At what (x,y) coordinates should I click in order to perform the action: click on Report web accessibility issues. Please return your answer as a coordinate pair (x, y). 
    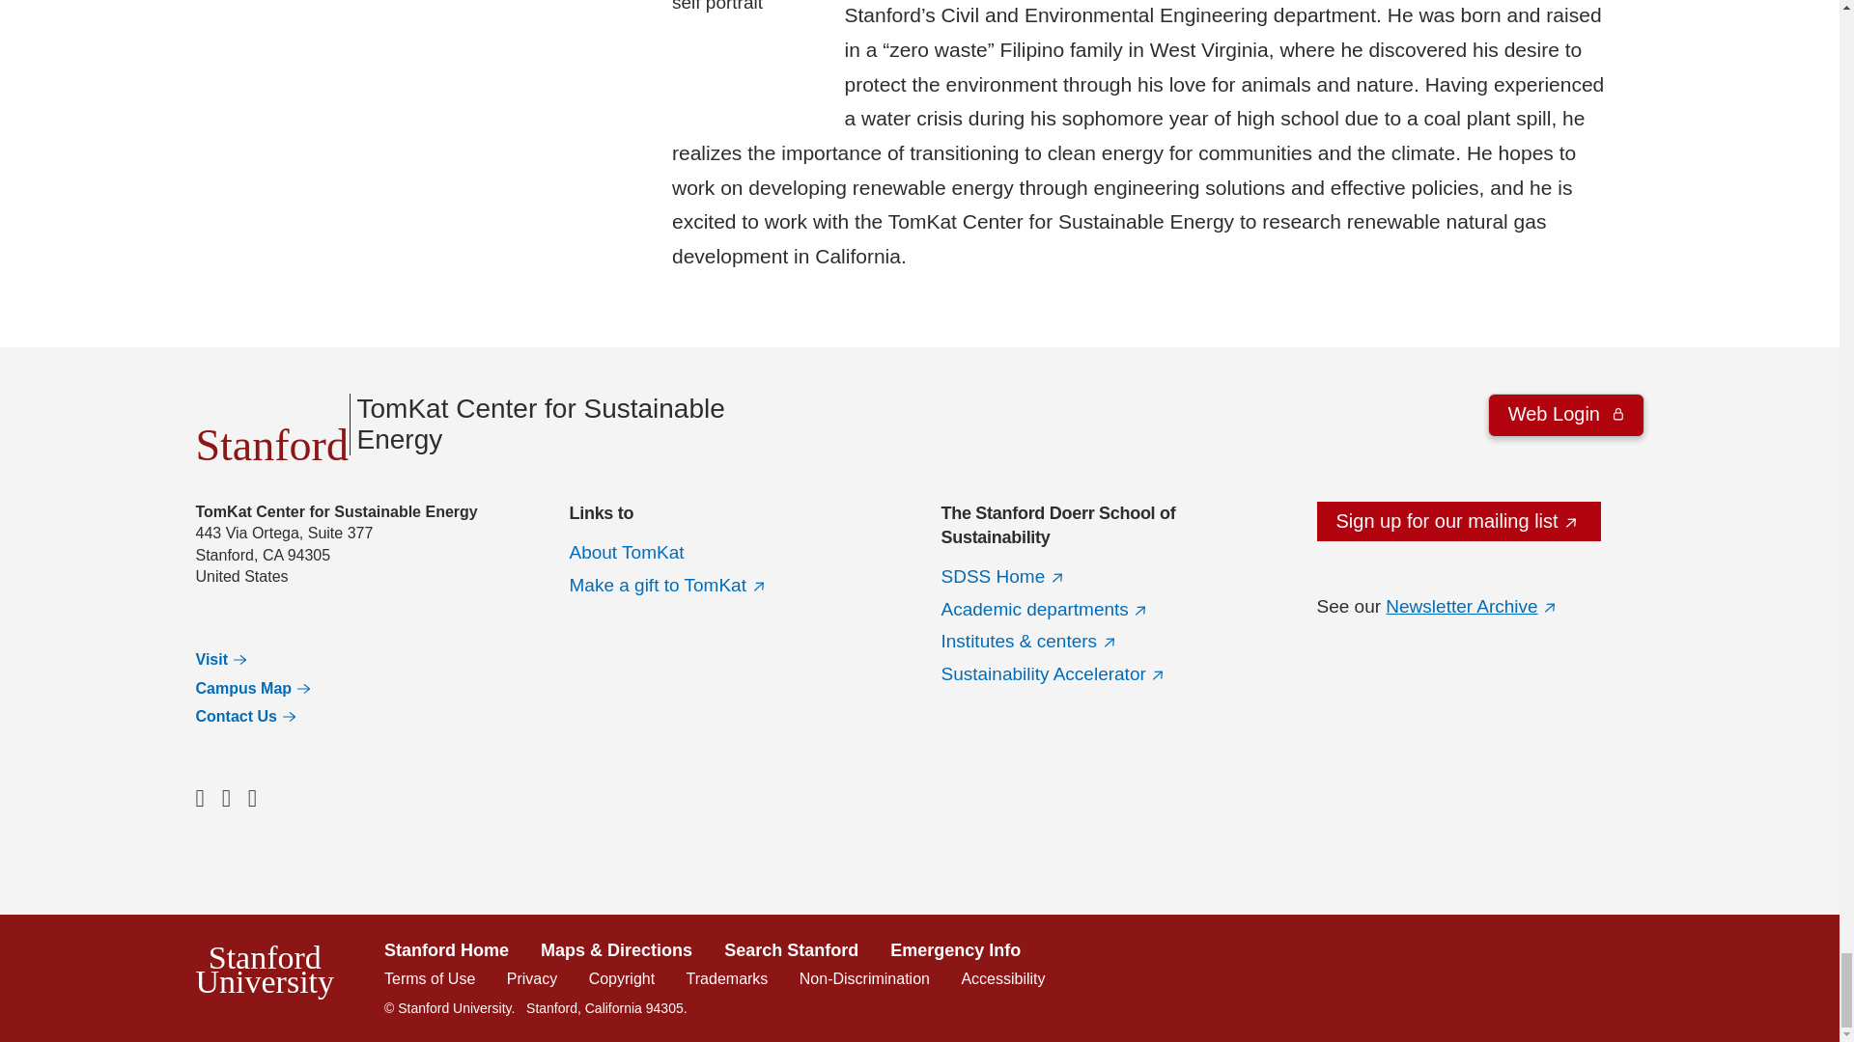
    Looking at the image, I should click on (1002, 978).